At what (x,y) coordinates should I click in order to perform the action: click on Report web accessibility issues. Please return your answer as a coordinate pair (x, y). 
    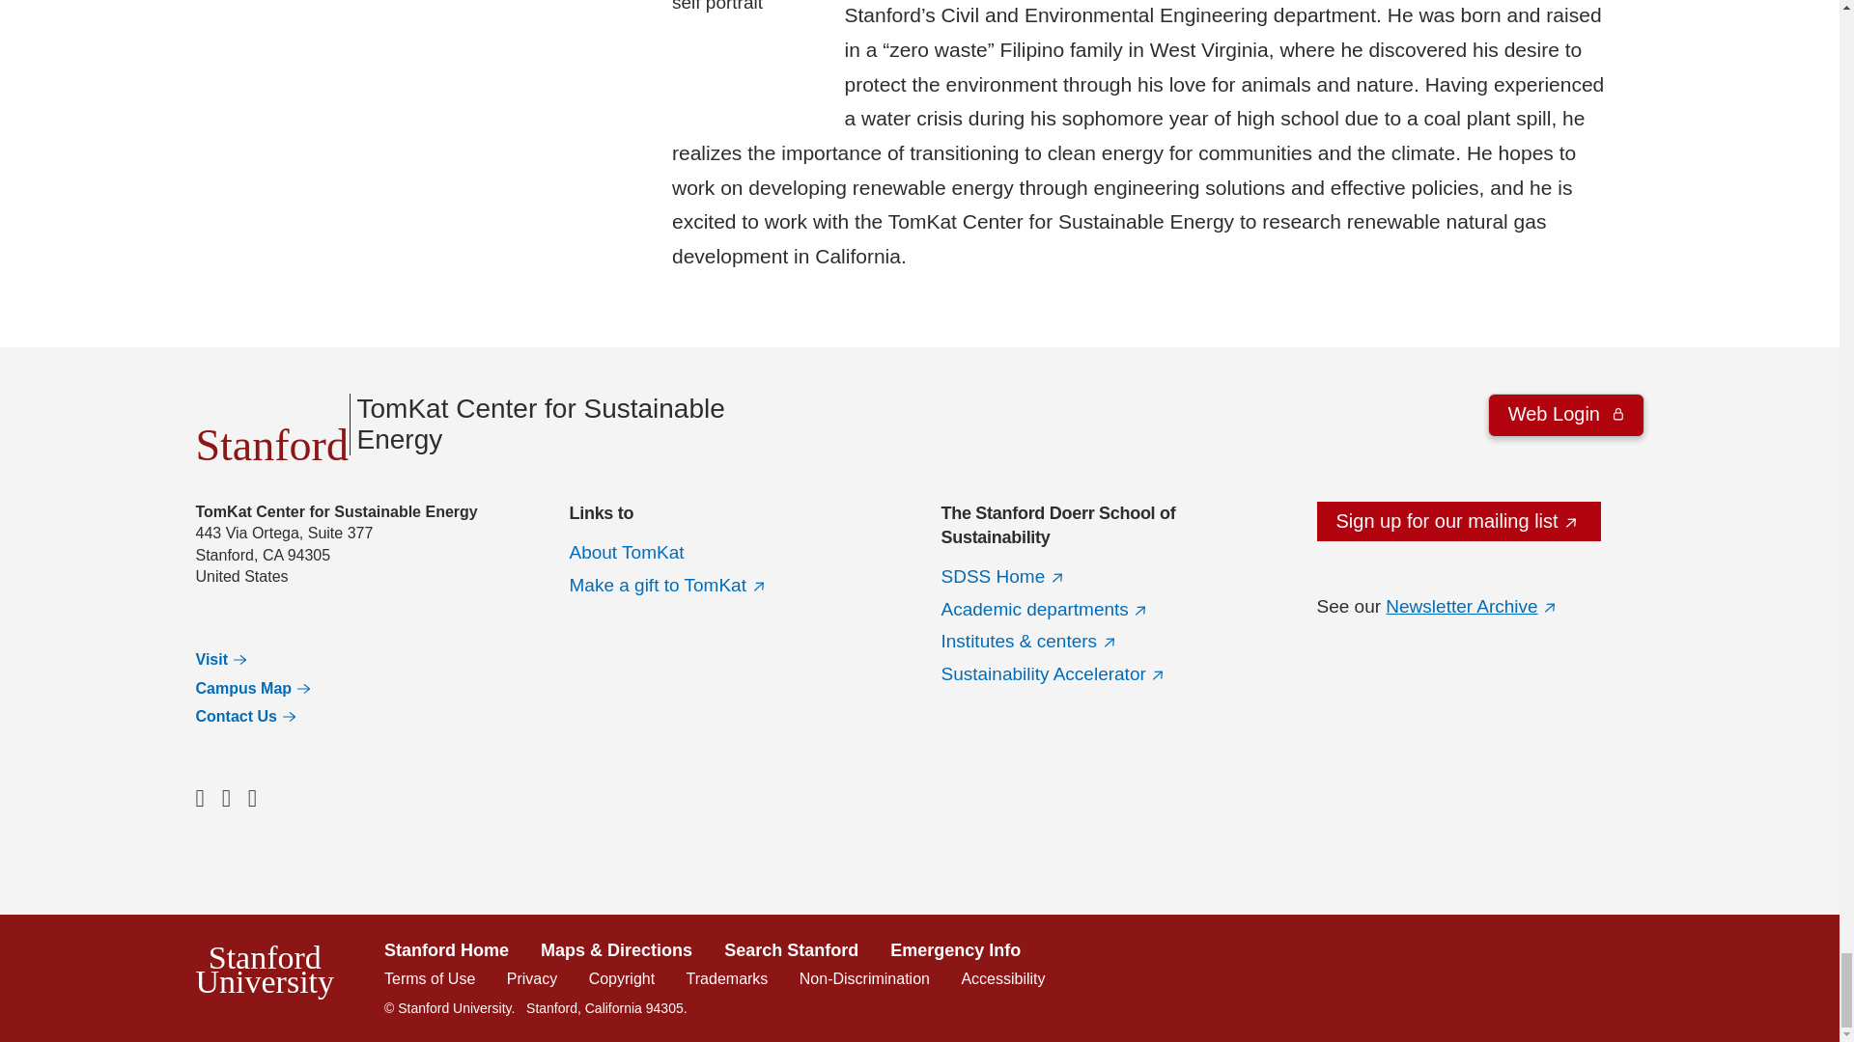
    Looking at the image, I should click on (1002, 978).